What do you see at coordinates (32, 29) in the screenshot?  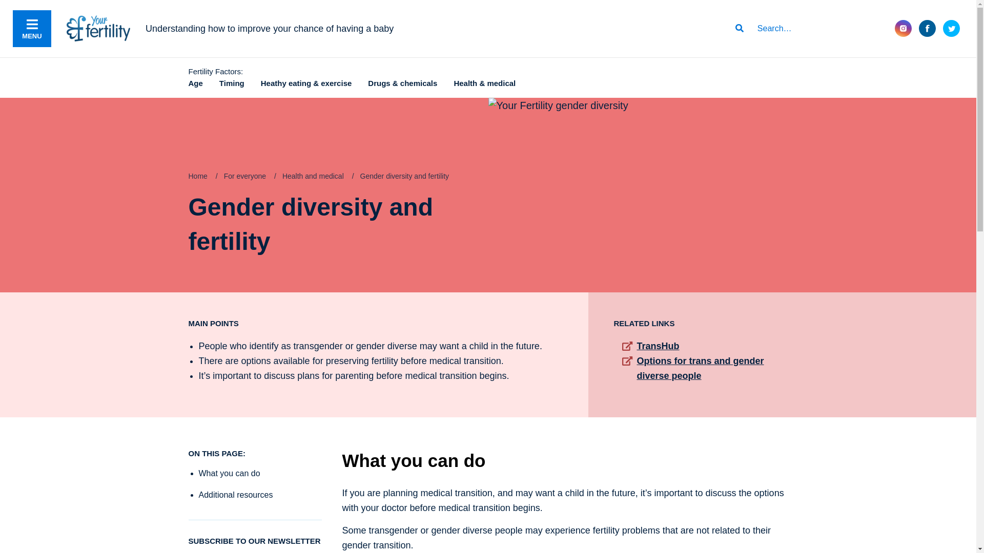 I see `MENU` at bounding box center [32, 29].